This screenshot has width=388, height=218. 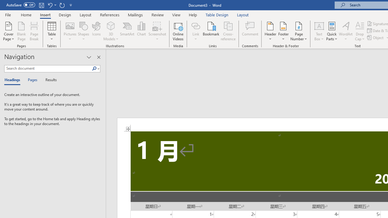 I want to click on Class: NetUIImage, so click(x=94, y=68).